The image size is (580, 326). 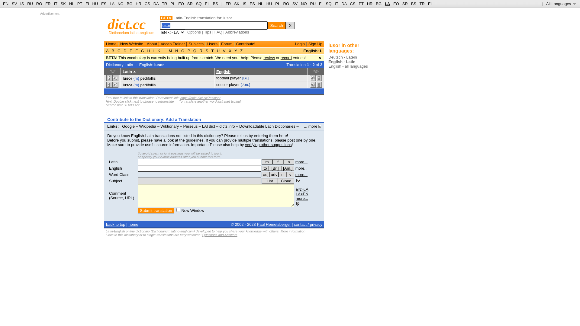 I want to click on Wikipedia, so click(x=148, y=126).